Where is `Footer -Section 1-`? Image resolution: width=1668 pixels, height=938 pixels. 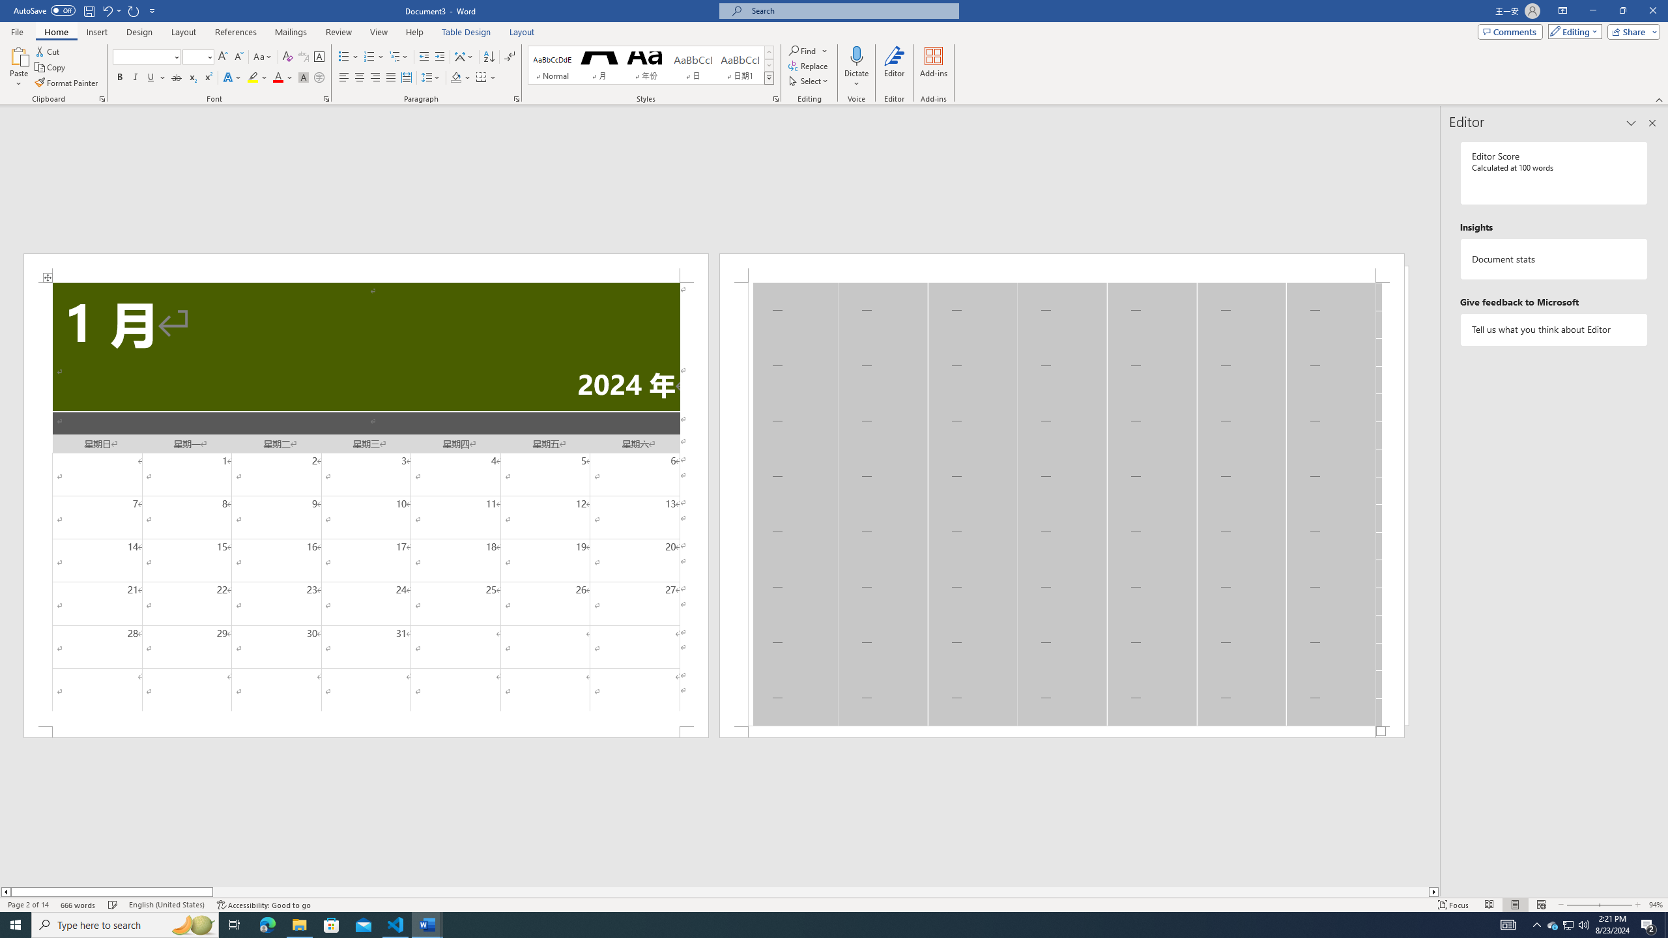
Footer -Section 1- is located at coordinates (1061, 732).